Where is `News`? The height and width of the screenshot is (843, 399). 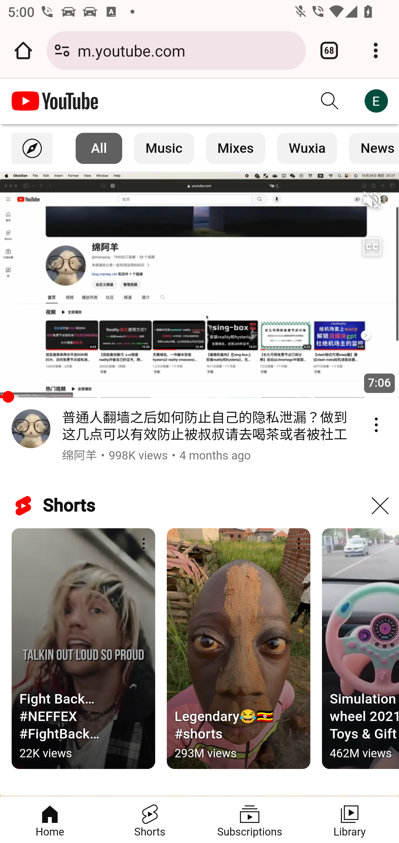 News is located at coordinates (374, 148).